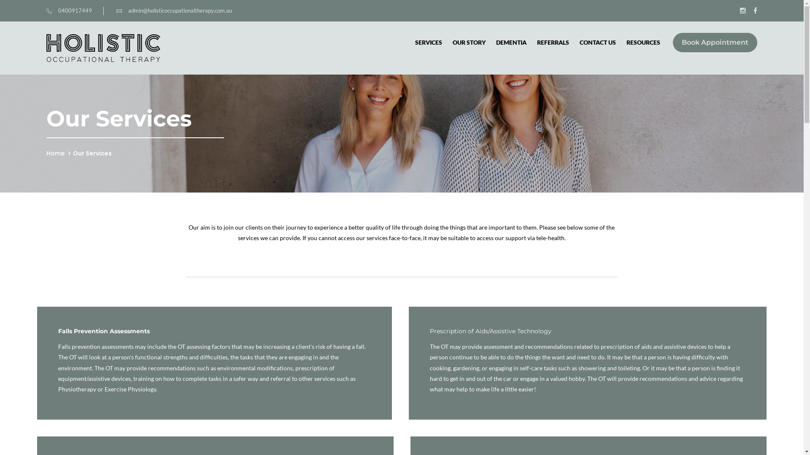  Describe the element at coordinates (174, 11) in the screenshot. I see `admin@holisticoccupationaltherapy.com.au` at that location.